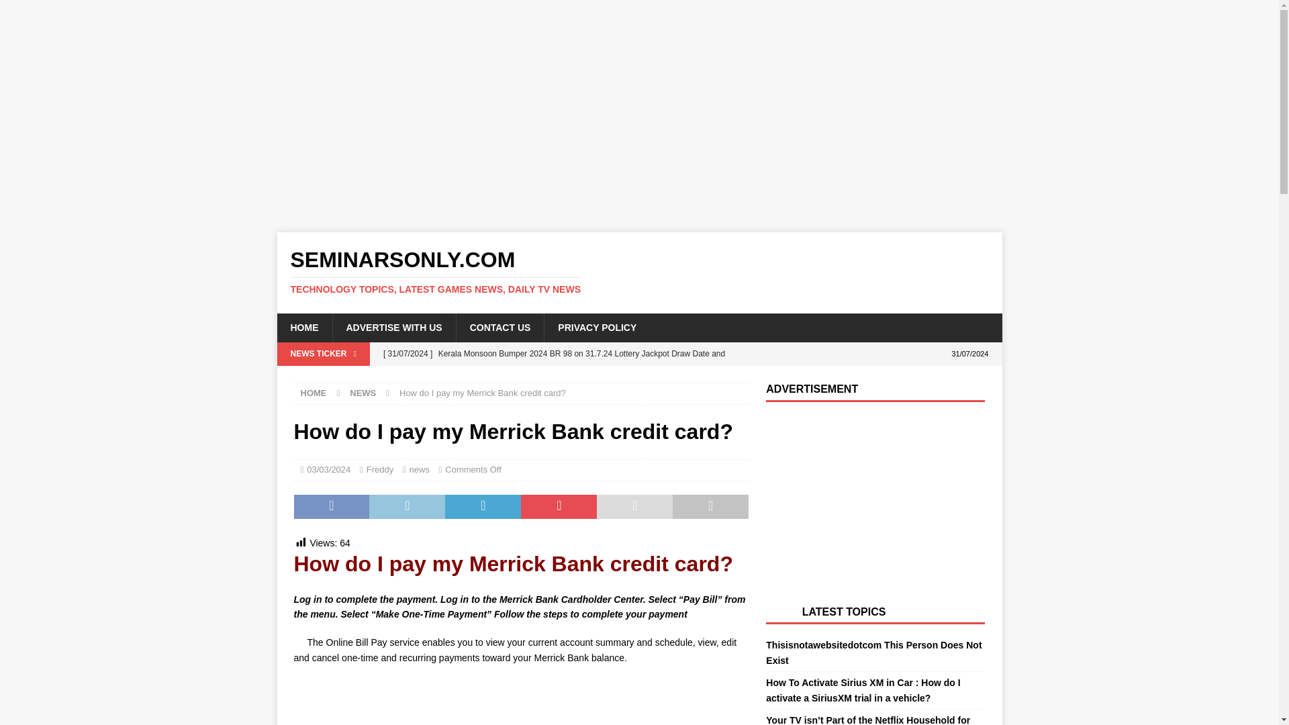 This screenshot has width=1289, height=725. What do you see at coordinates (419, 470) in the screenshot?
I see `news` at bounding box center [419, 470].